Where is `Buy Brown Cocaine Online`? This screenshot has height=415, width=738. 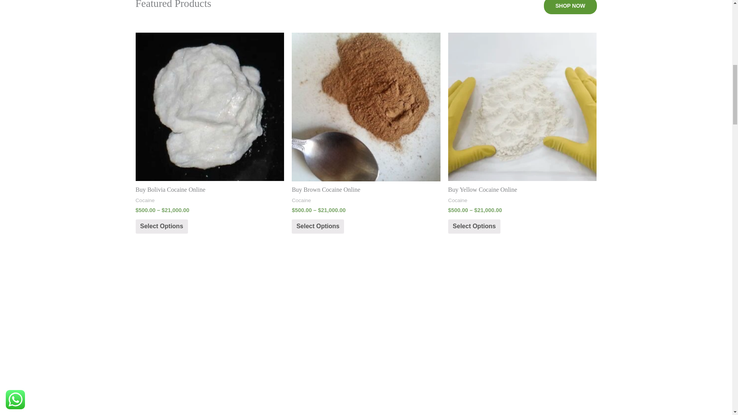
Buy Brown Cocaine Online is located at coordinates (366, 190).